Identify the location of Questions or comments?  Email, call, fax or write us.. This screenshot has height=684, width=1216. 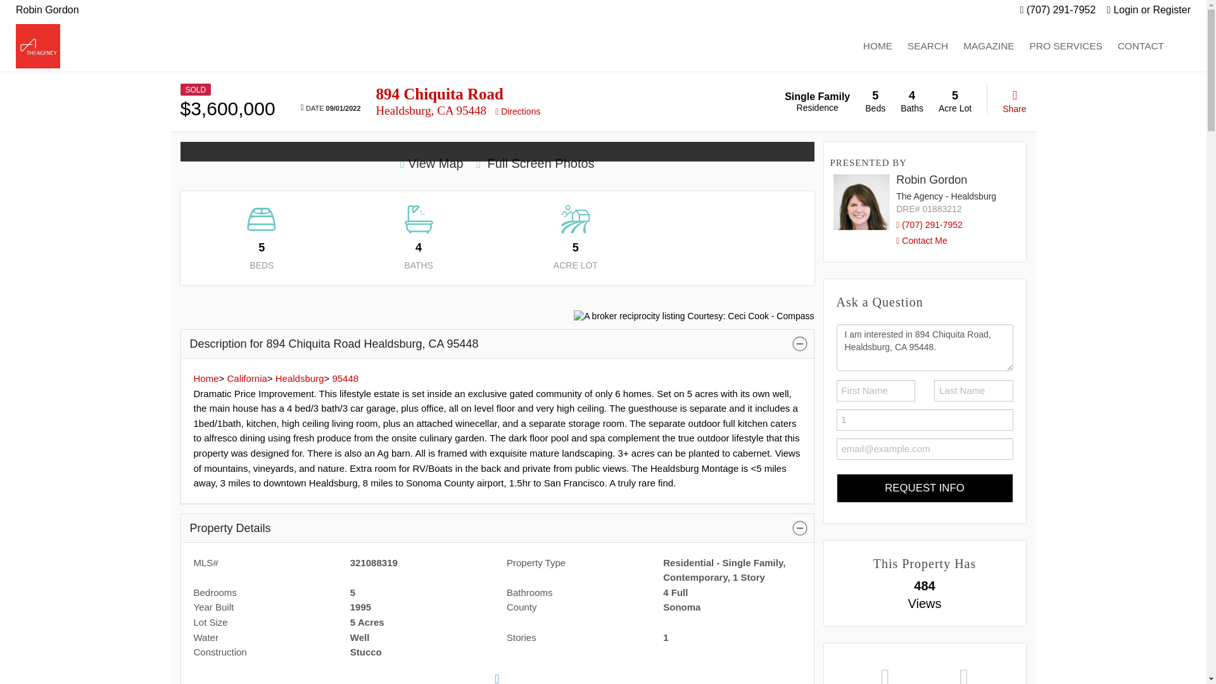
(1141, 46).